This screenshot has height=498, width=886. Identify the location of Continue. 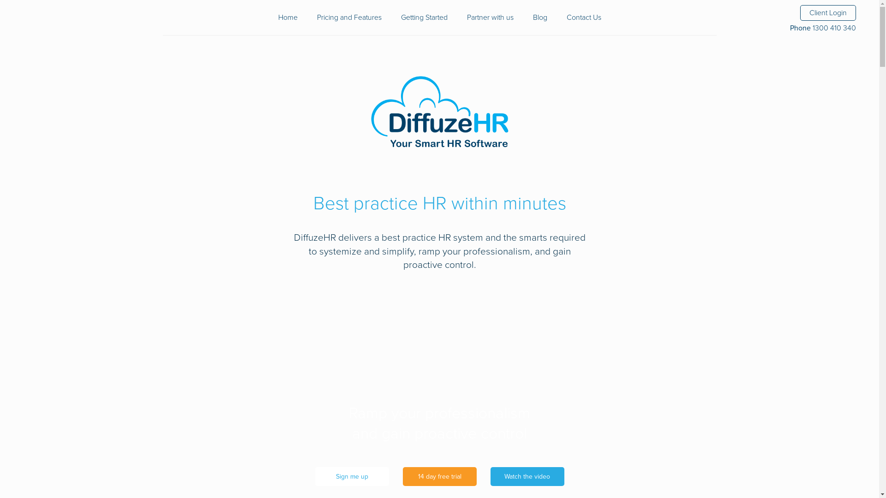
(440, 364).